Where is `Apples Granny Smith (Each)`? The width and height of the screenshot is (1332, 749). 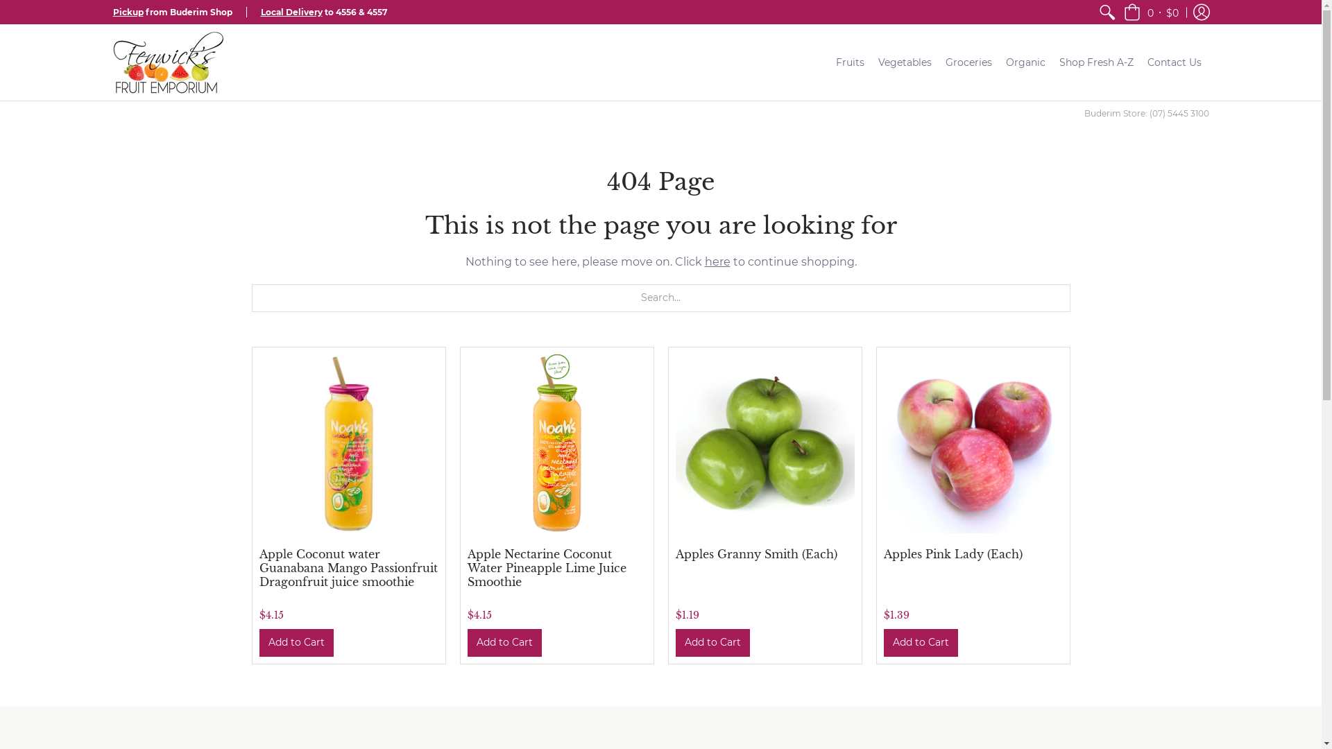
Apples Granny Smith (Each) is located at coordinates (756, 554).